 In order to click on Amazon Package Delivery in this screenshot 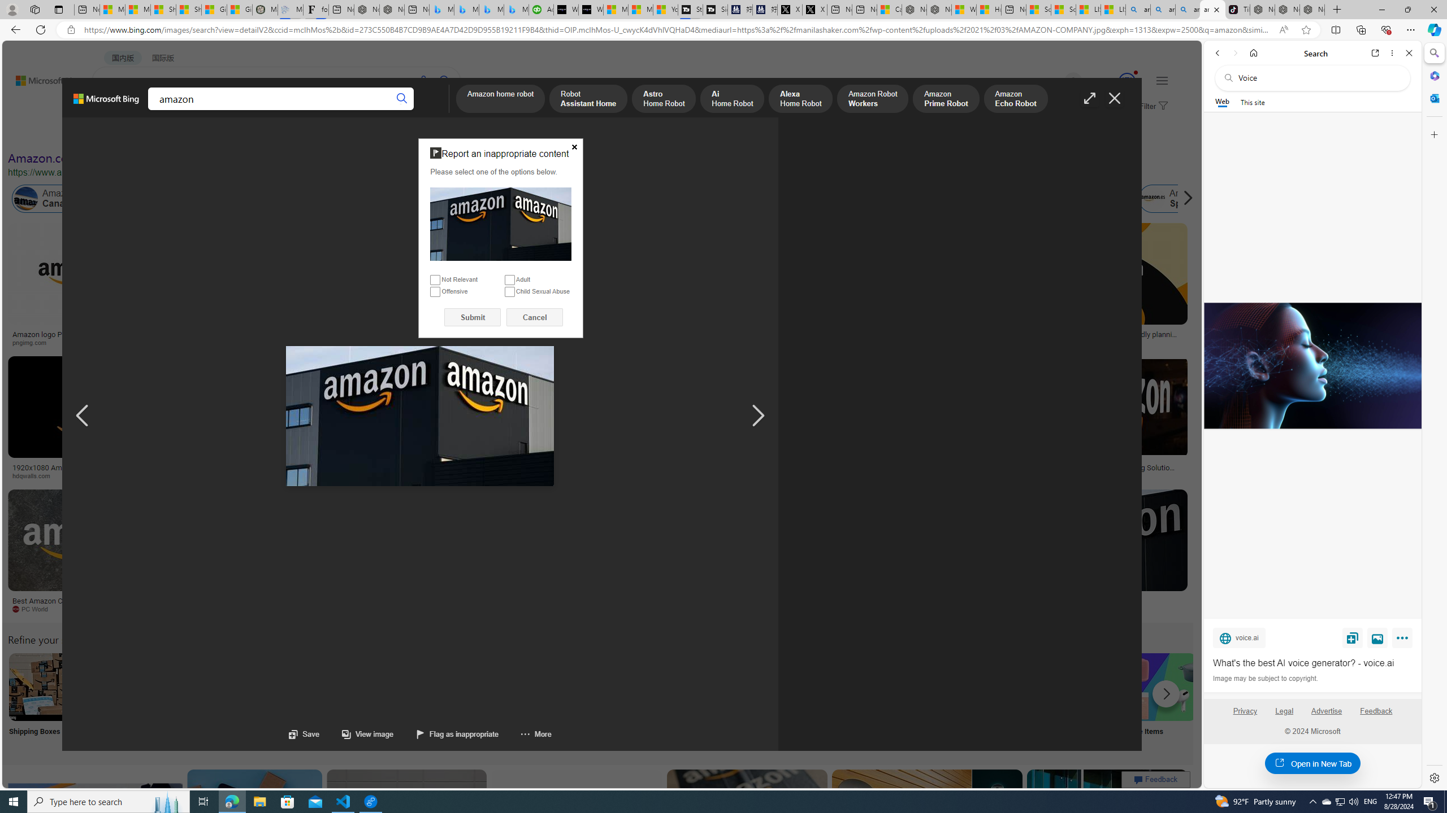, I will do `click(416, 687)`.